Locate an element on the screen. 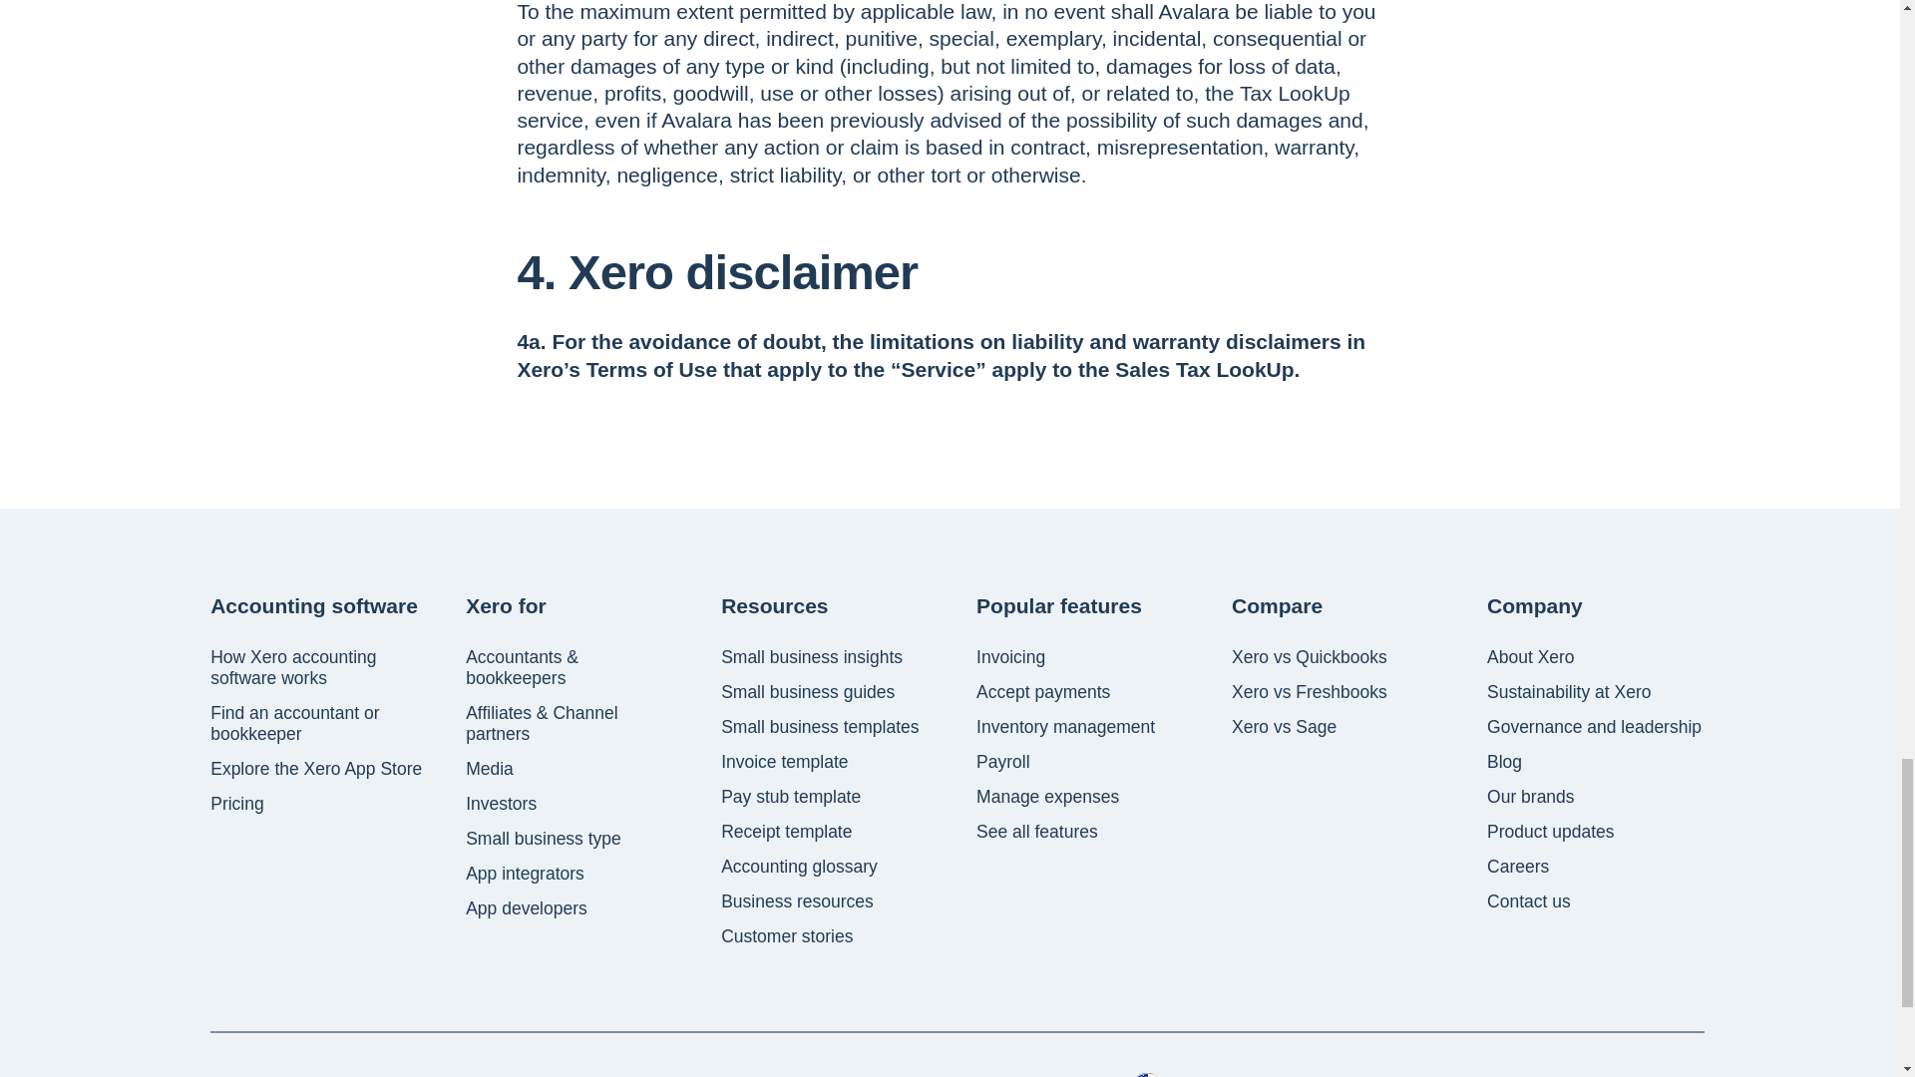 The width and height of the screenshot is (1915, 1077). Customer stories is located at coordinates (786, 936).